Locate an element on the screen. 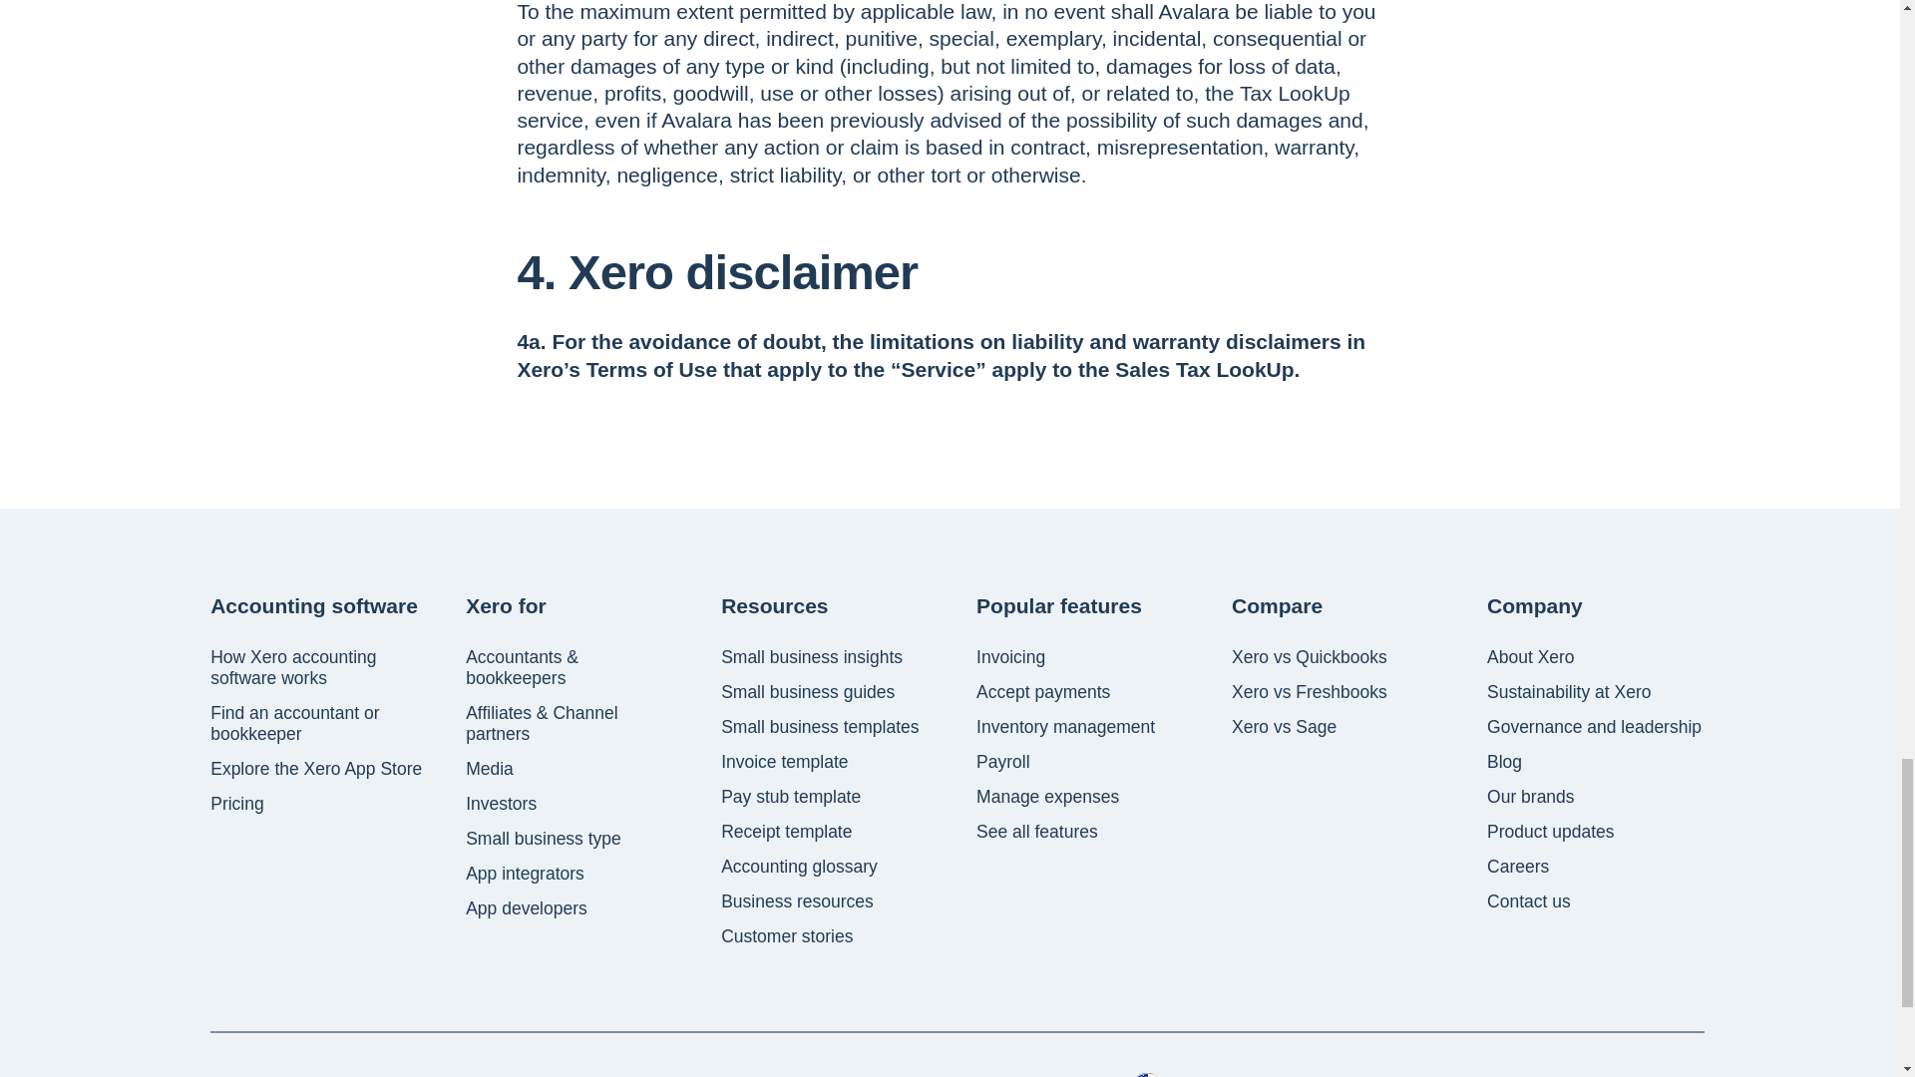 The width and height of the screenshot is (1915, 1077). Customer stories is located at coordinates (786, 936).